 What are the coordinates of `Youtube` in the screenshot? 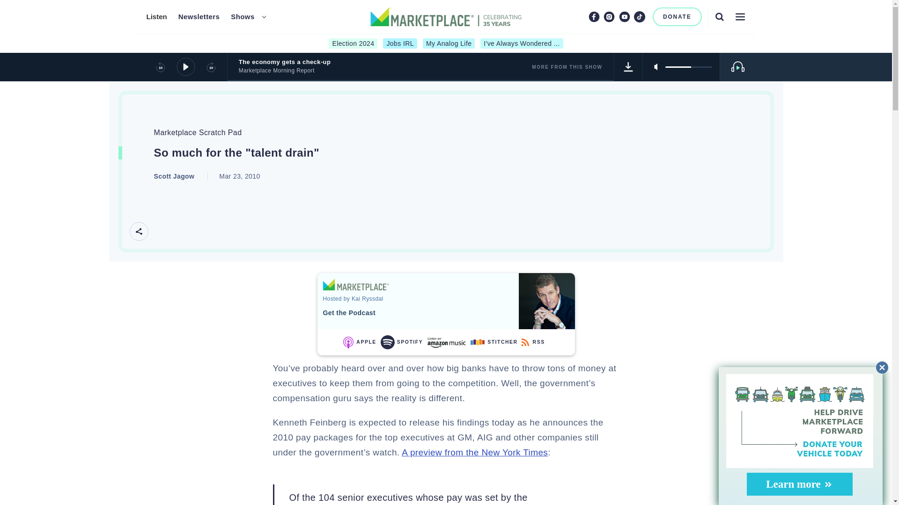 It's located at (625, 16).